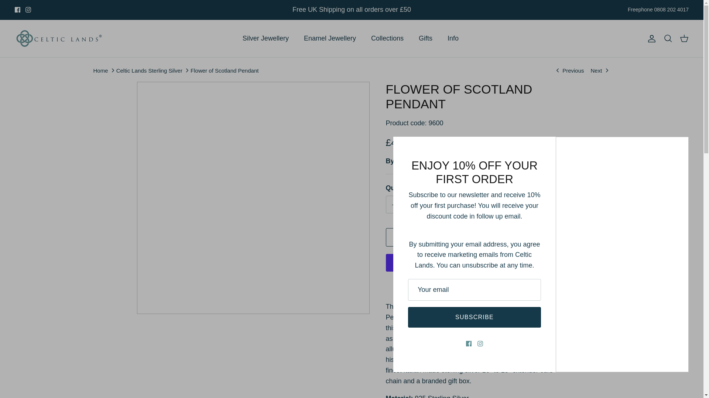  Describe the element at coordinates (416, 204) in the screenshot. I see `1` at that location.